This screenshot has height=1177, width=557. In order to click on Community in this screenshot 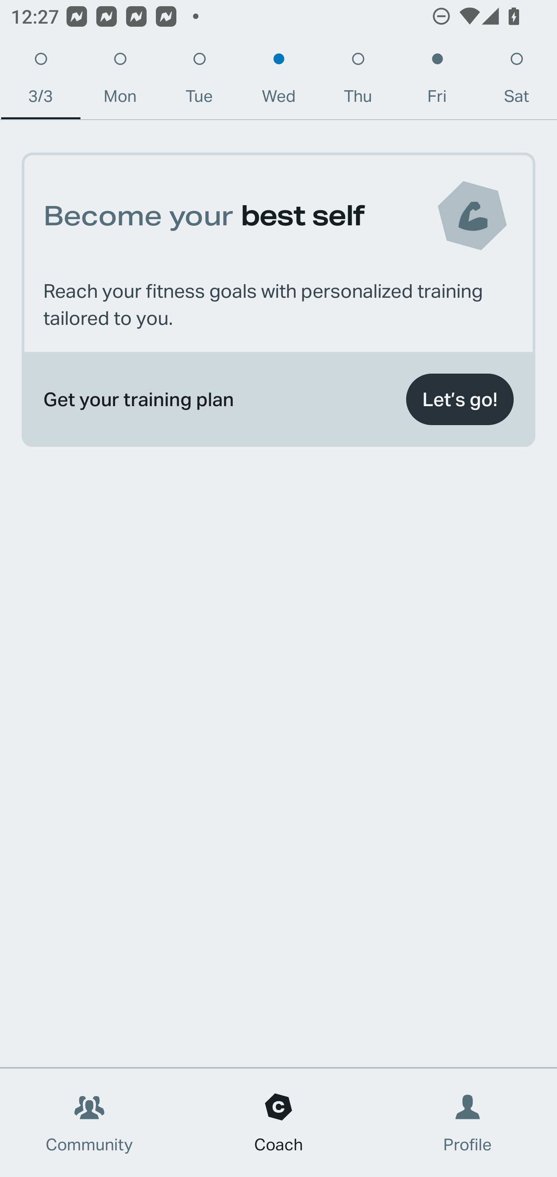, I will do `click(89, 1123)`.